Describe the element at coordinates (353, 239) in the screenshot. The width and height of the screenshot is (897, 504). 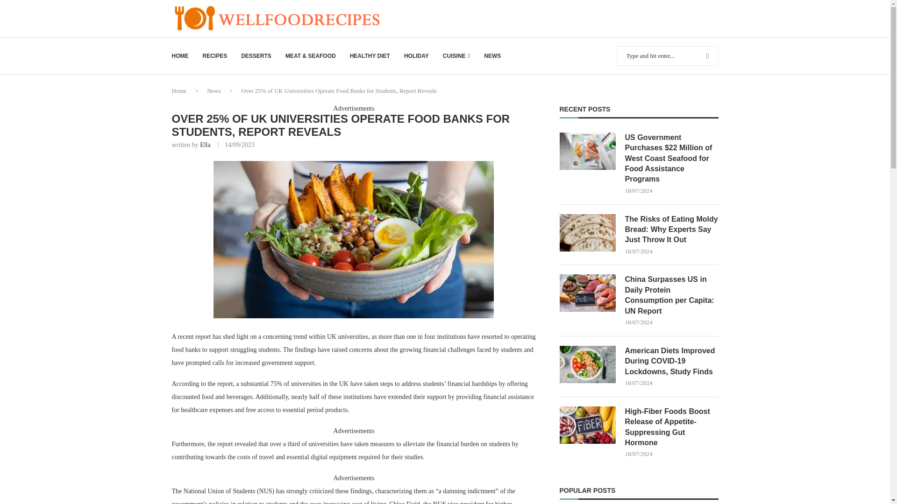
I see `food-10` at that location.